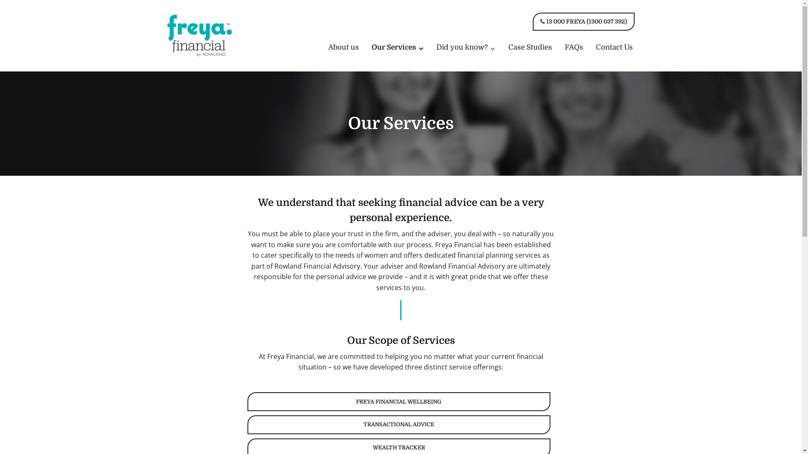 This screenshot has height=454, width=808. I want to click on Our Services, so click(398, 48).